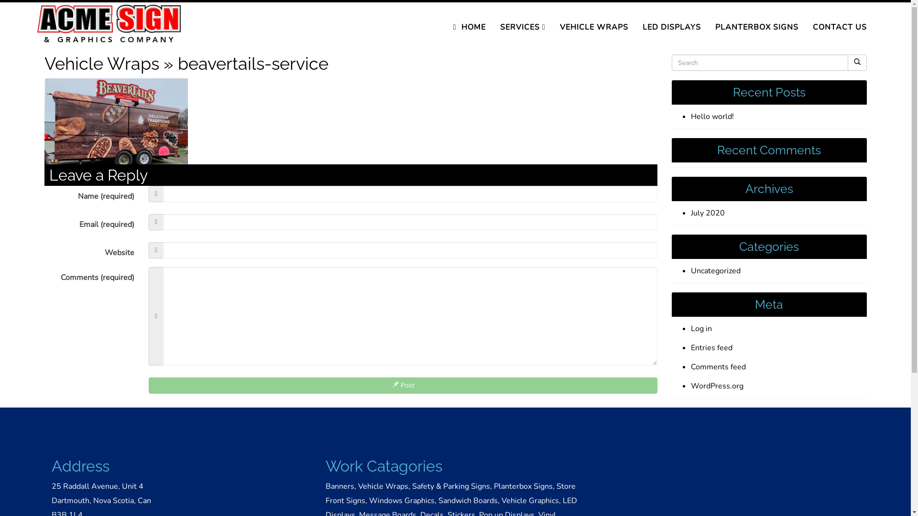  Describe the element at coordinates (711, 348) in the screenshot. I see `Entries feed` at that location.